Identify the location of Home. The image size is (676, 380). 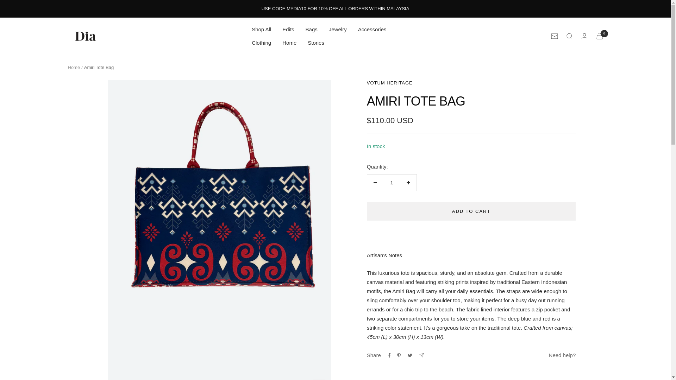
(74, 67).